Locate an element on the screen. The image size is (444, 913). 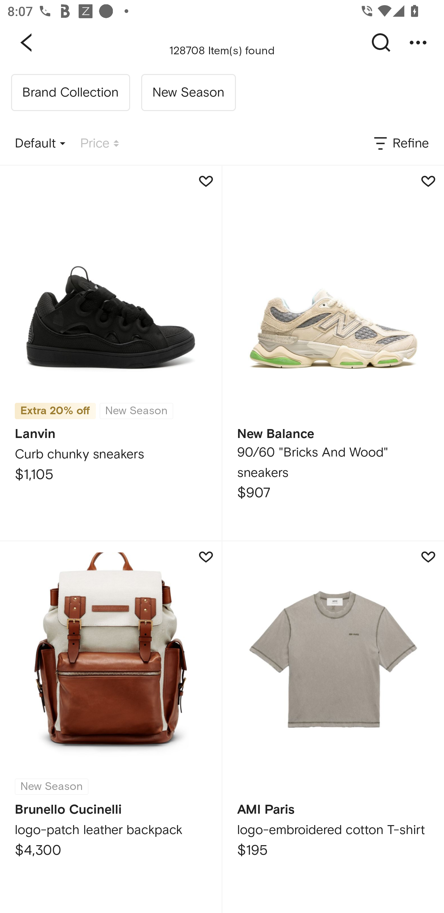
AMI Paris logo-embroidered cotton T-shirt  $195 is located at coordinates (333, 727).